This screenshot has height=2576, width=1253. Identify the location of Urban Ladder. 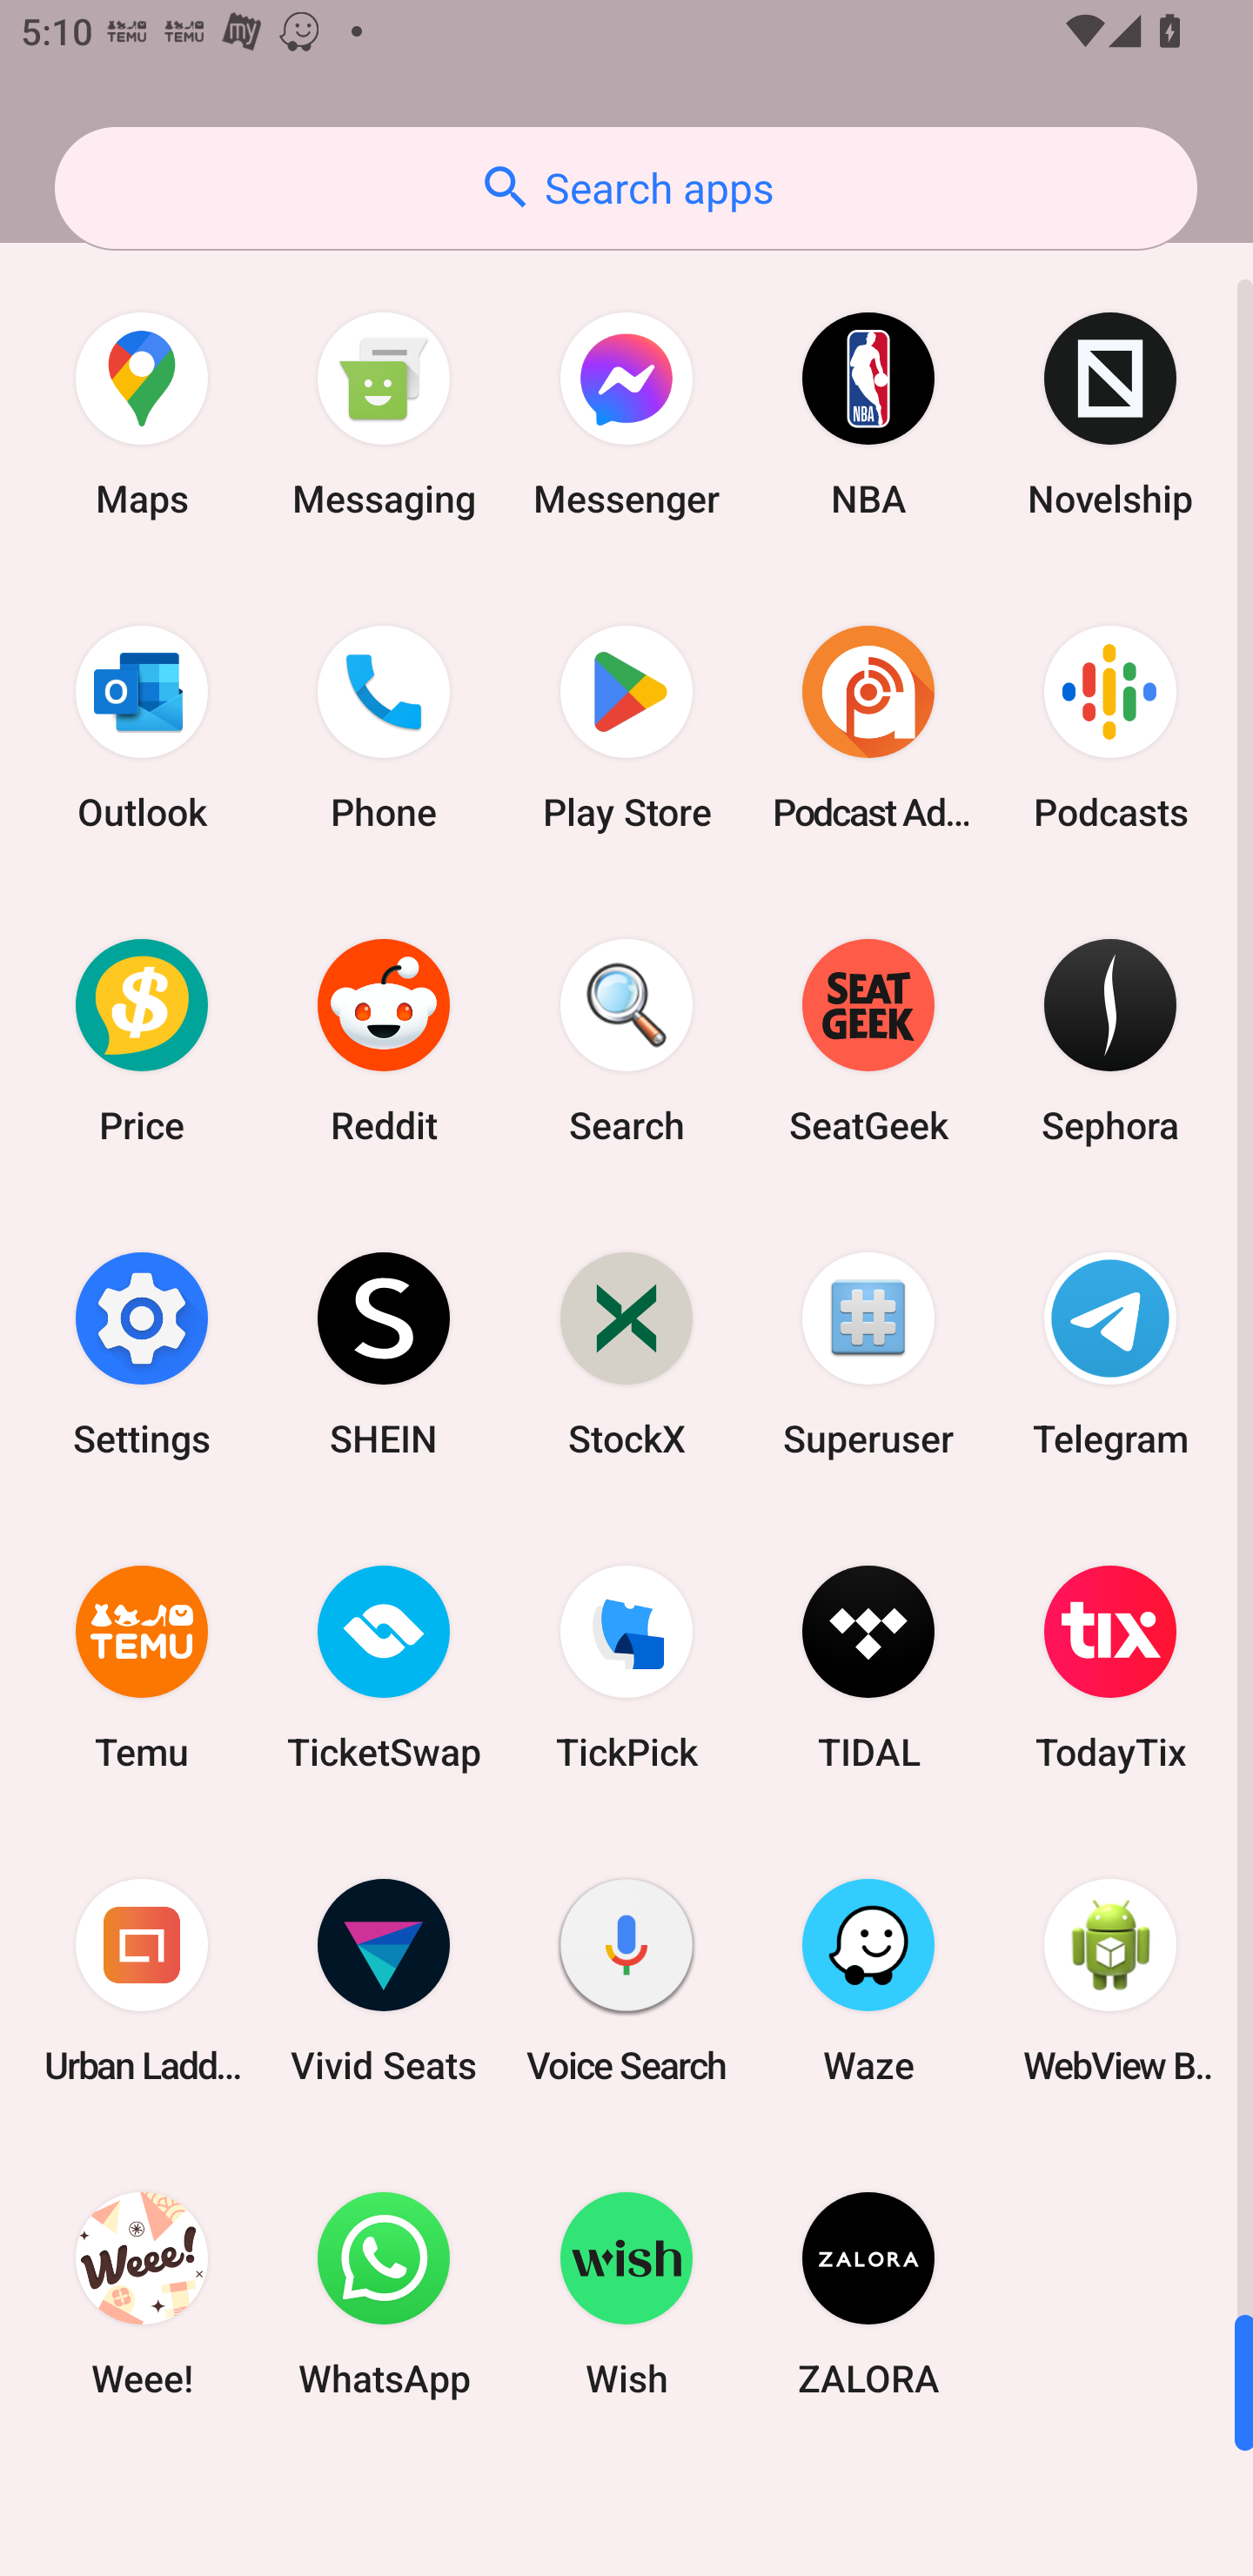
(142, 1981).